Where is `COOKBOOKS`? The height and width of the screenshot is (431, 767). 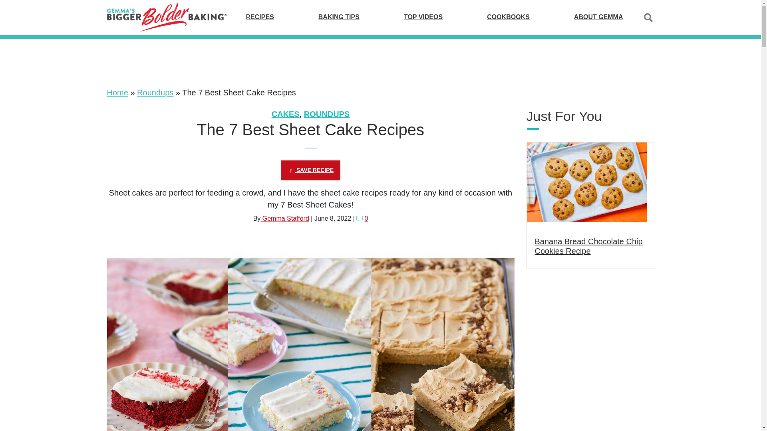
COOKBOOKS is located at coordinates (508, 17).